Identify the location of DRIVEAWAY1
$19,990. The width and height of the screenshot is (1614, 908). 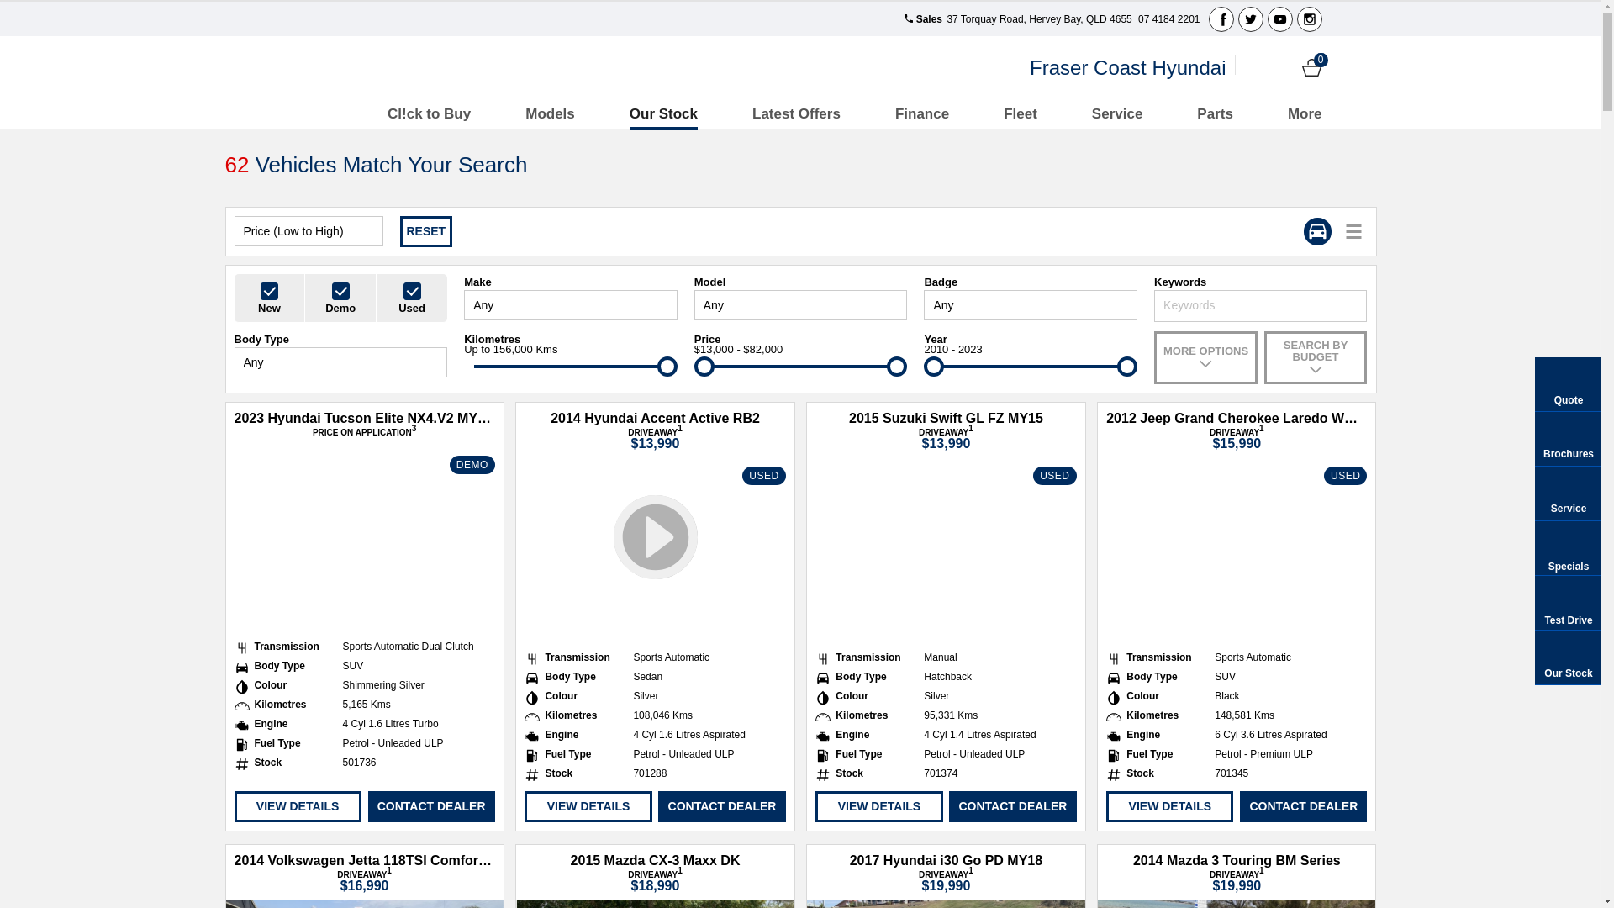
(1237, 880).